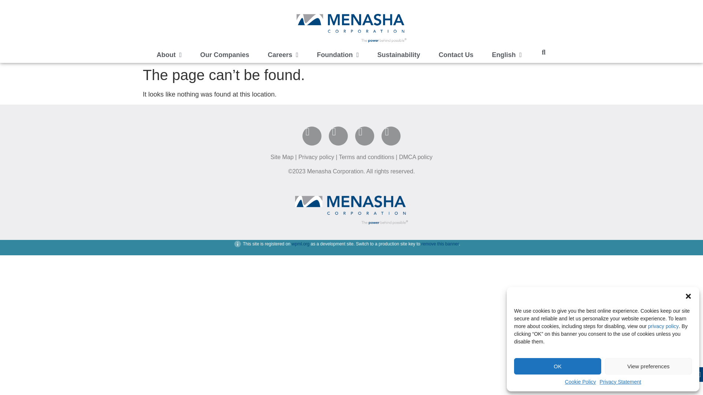 The height and width of the screenshot is (395, 703). I want to click on Careers, so click(283, 55).